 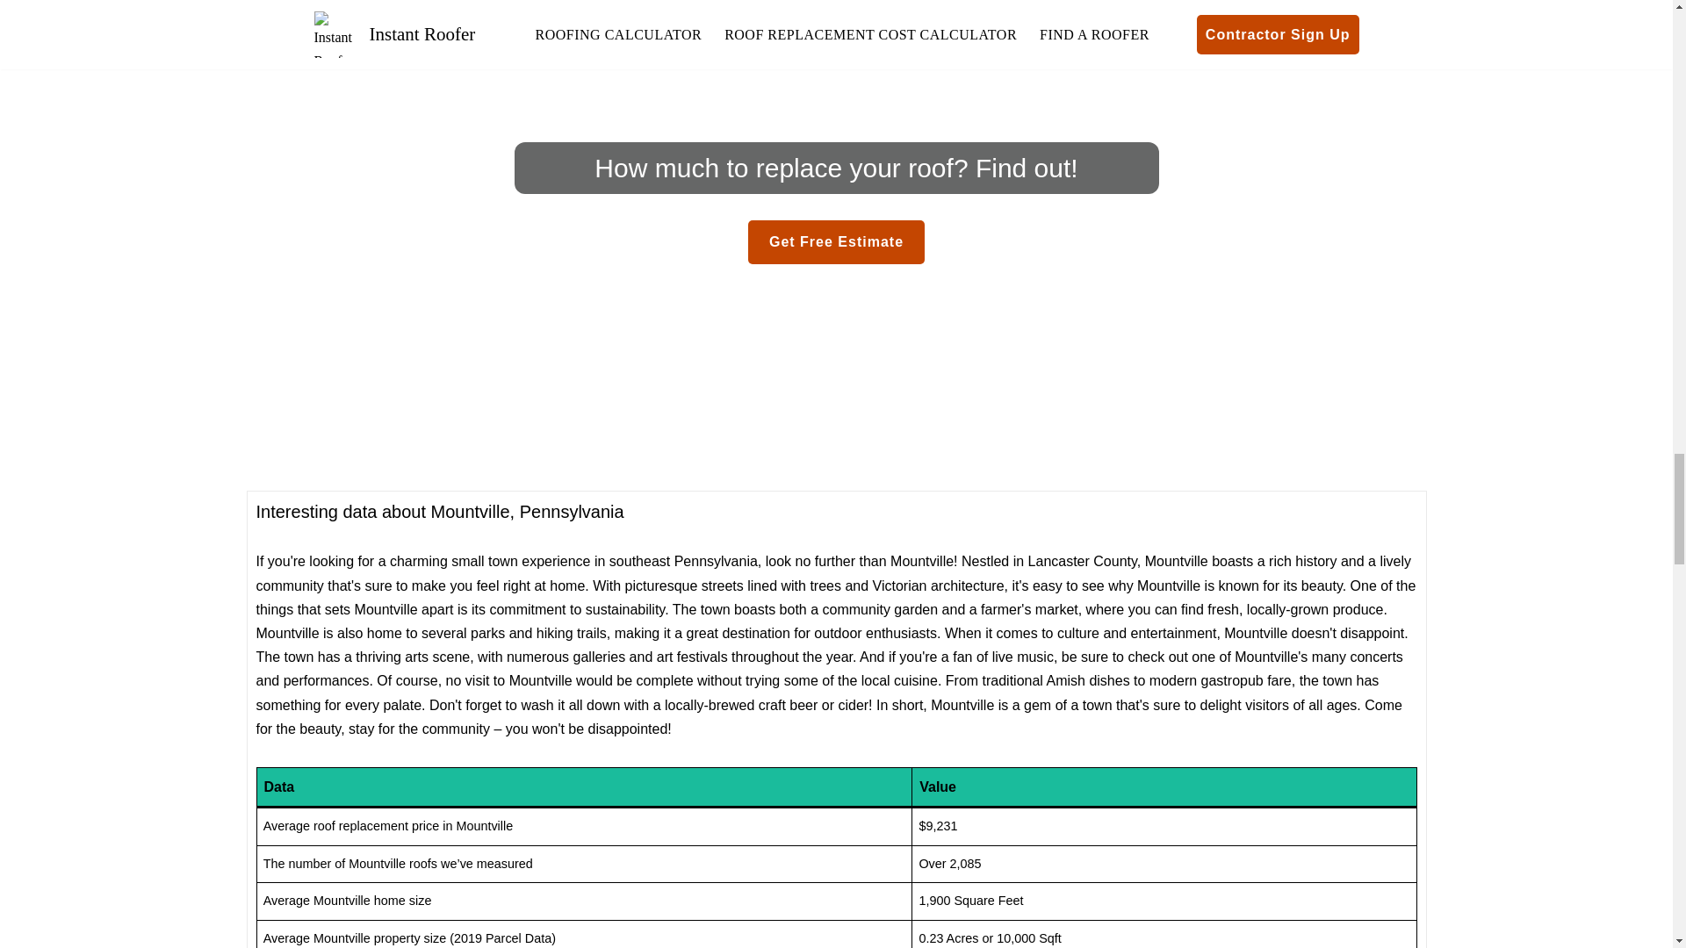 What do you see at coordinates (836, 242) in the screenshot?
I see `Get Free Estimate` at bounding box center [836, 242].